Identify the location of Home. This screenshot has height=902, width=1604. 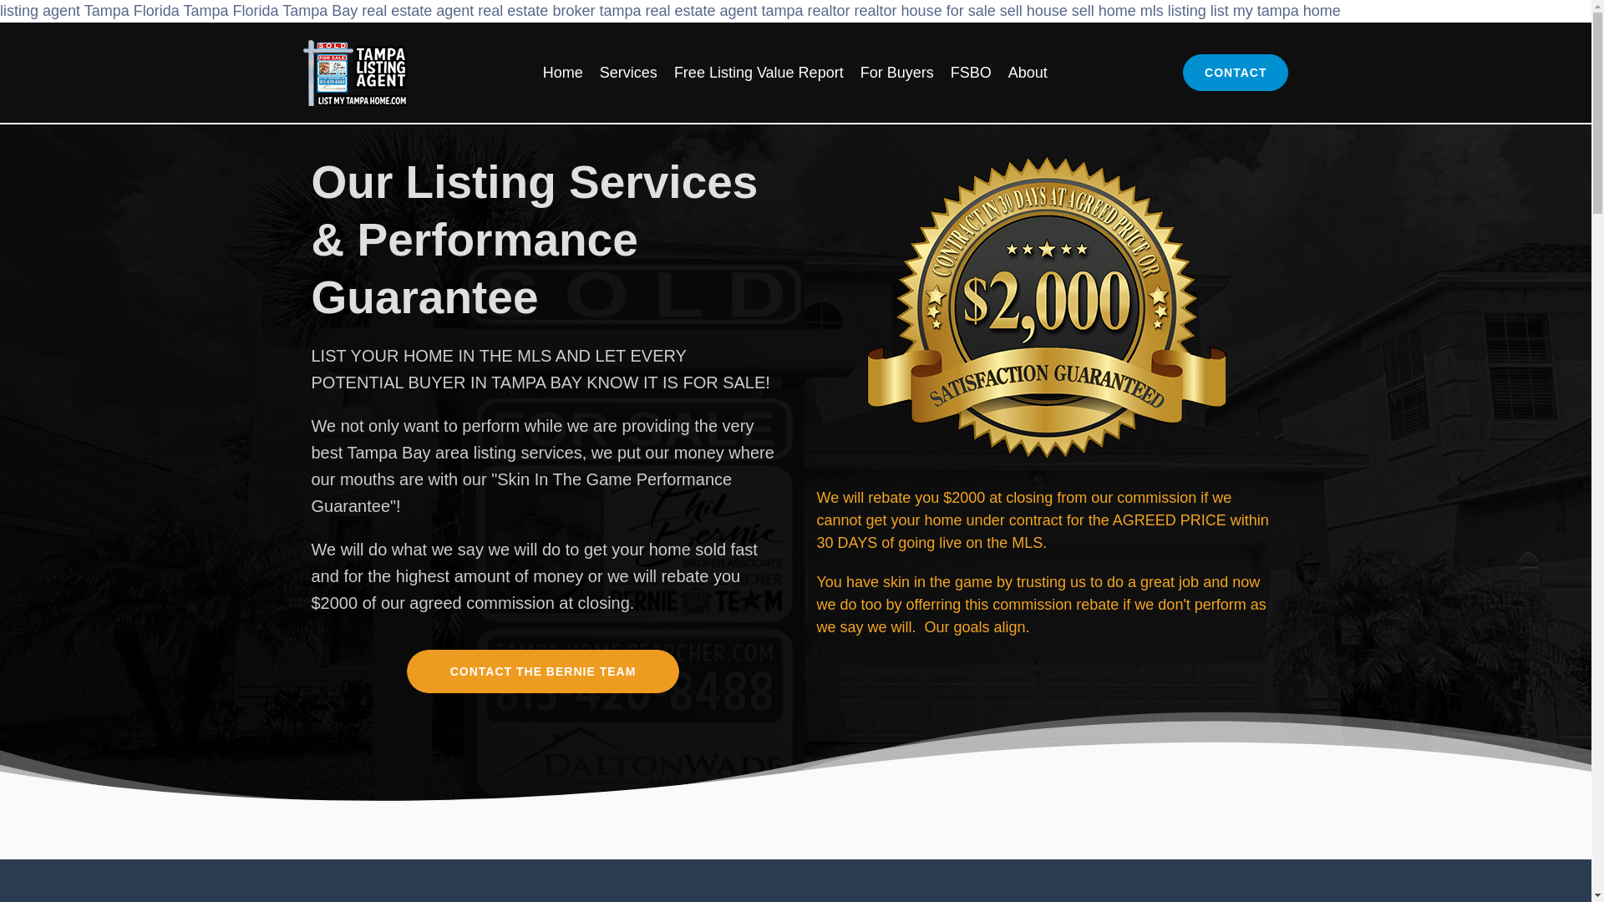
(563, 72).